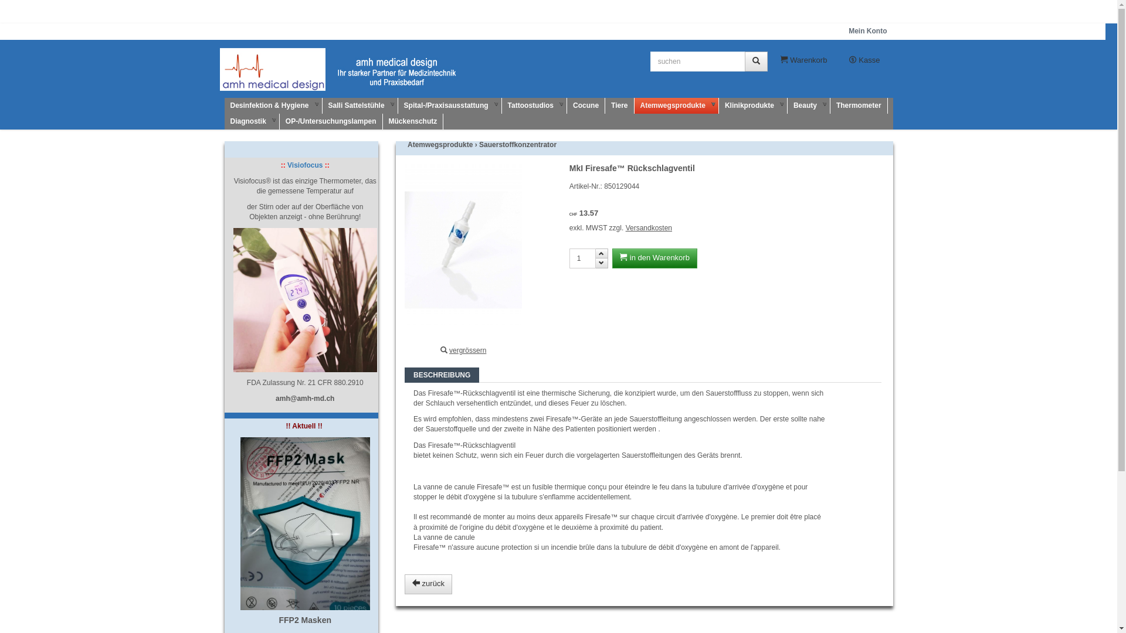 The image size is (1126, 633). What do you see at coordinates (809, 105) in the screenshot?
I see `Beauty` at bounding box center [809, 105].